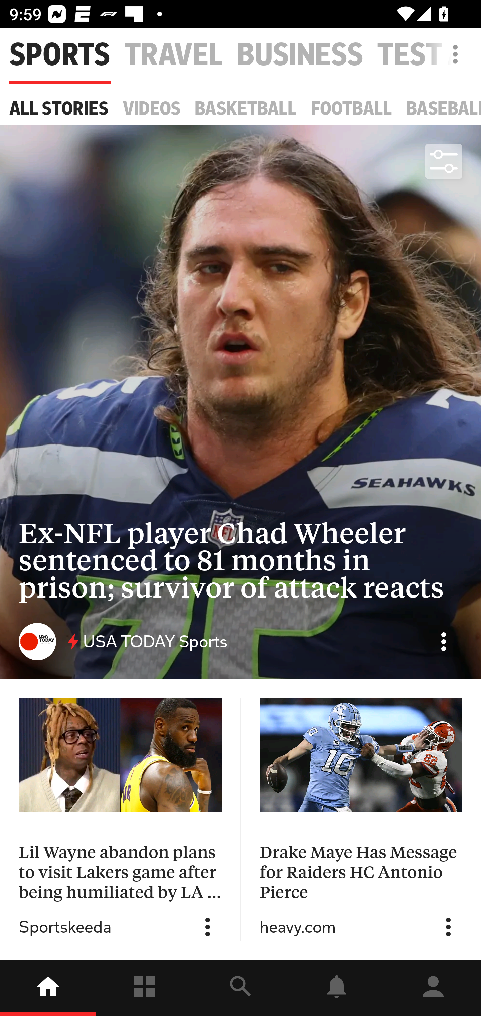 Image resolution: width=481 pixels, height=1016 pixels. Describe the element at coordinates (337, 988) in the screenshot. I see `Notifications` at that location.